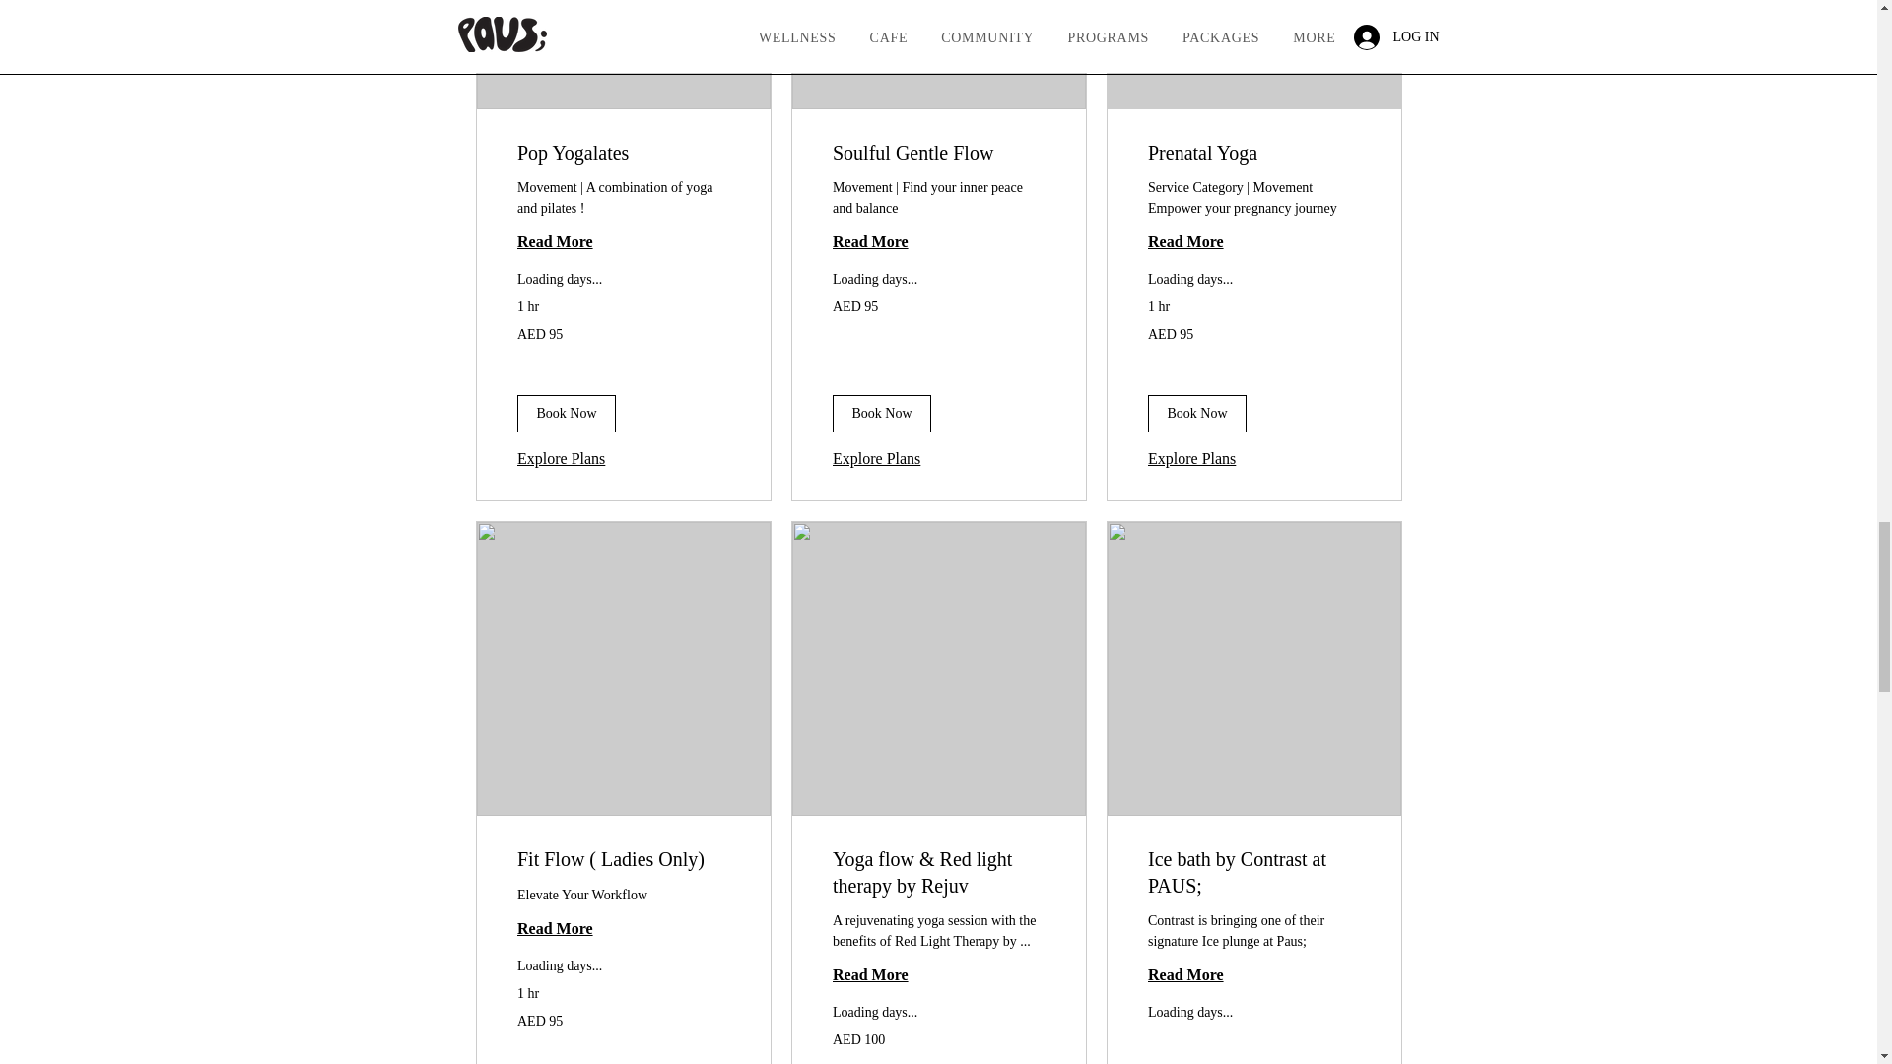 This screenshot has width=1892, height=1064. What do you see at coordinates (1253, 242) in the screenshot?
I see `Read More` at bounding box center [1253, 242].